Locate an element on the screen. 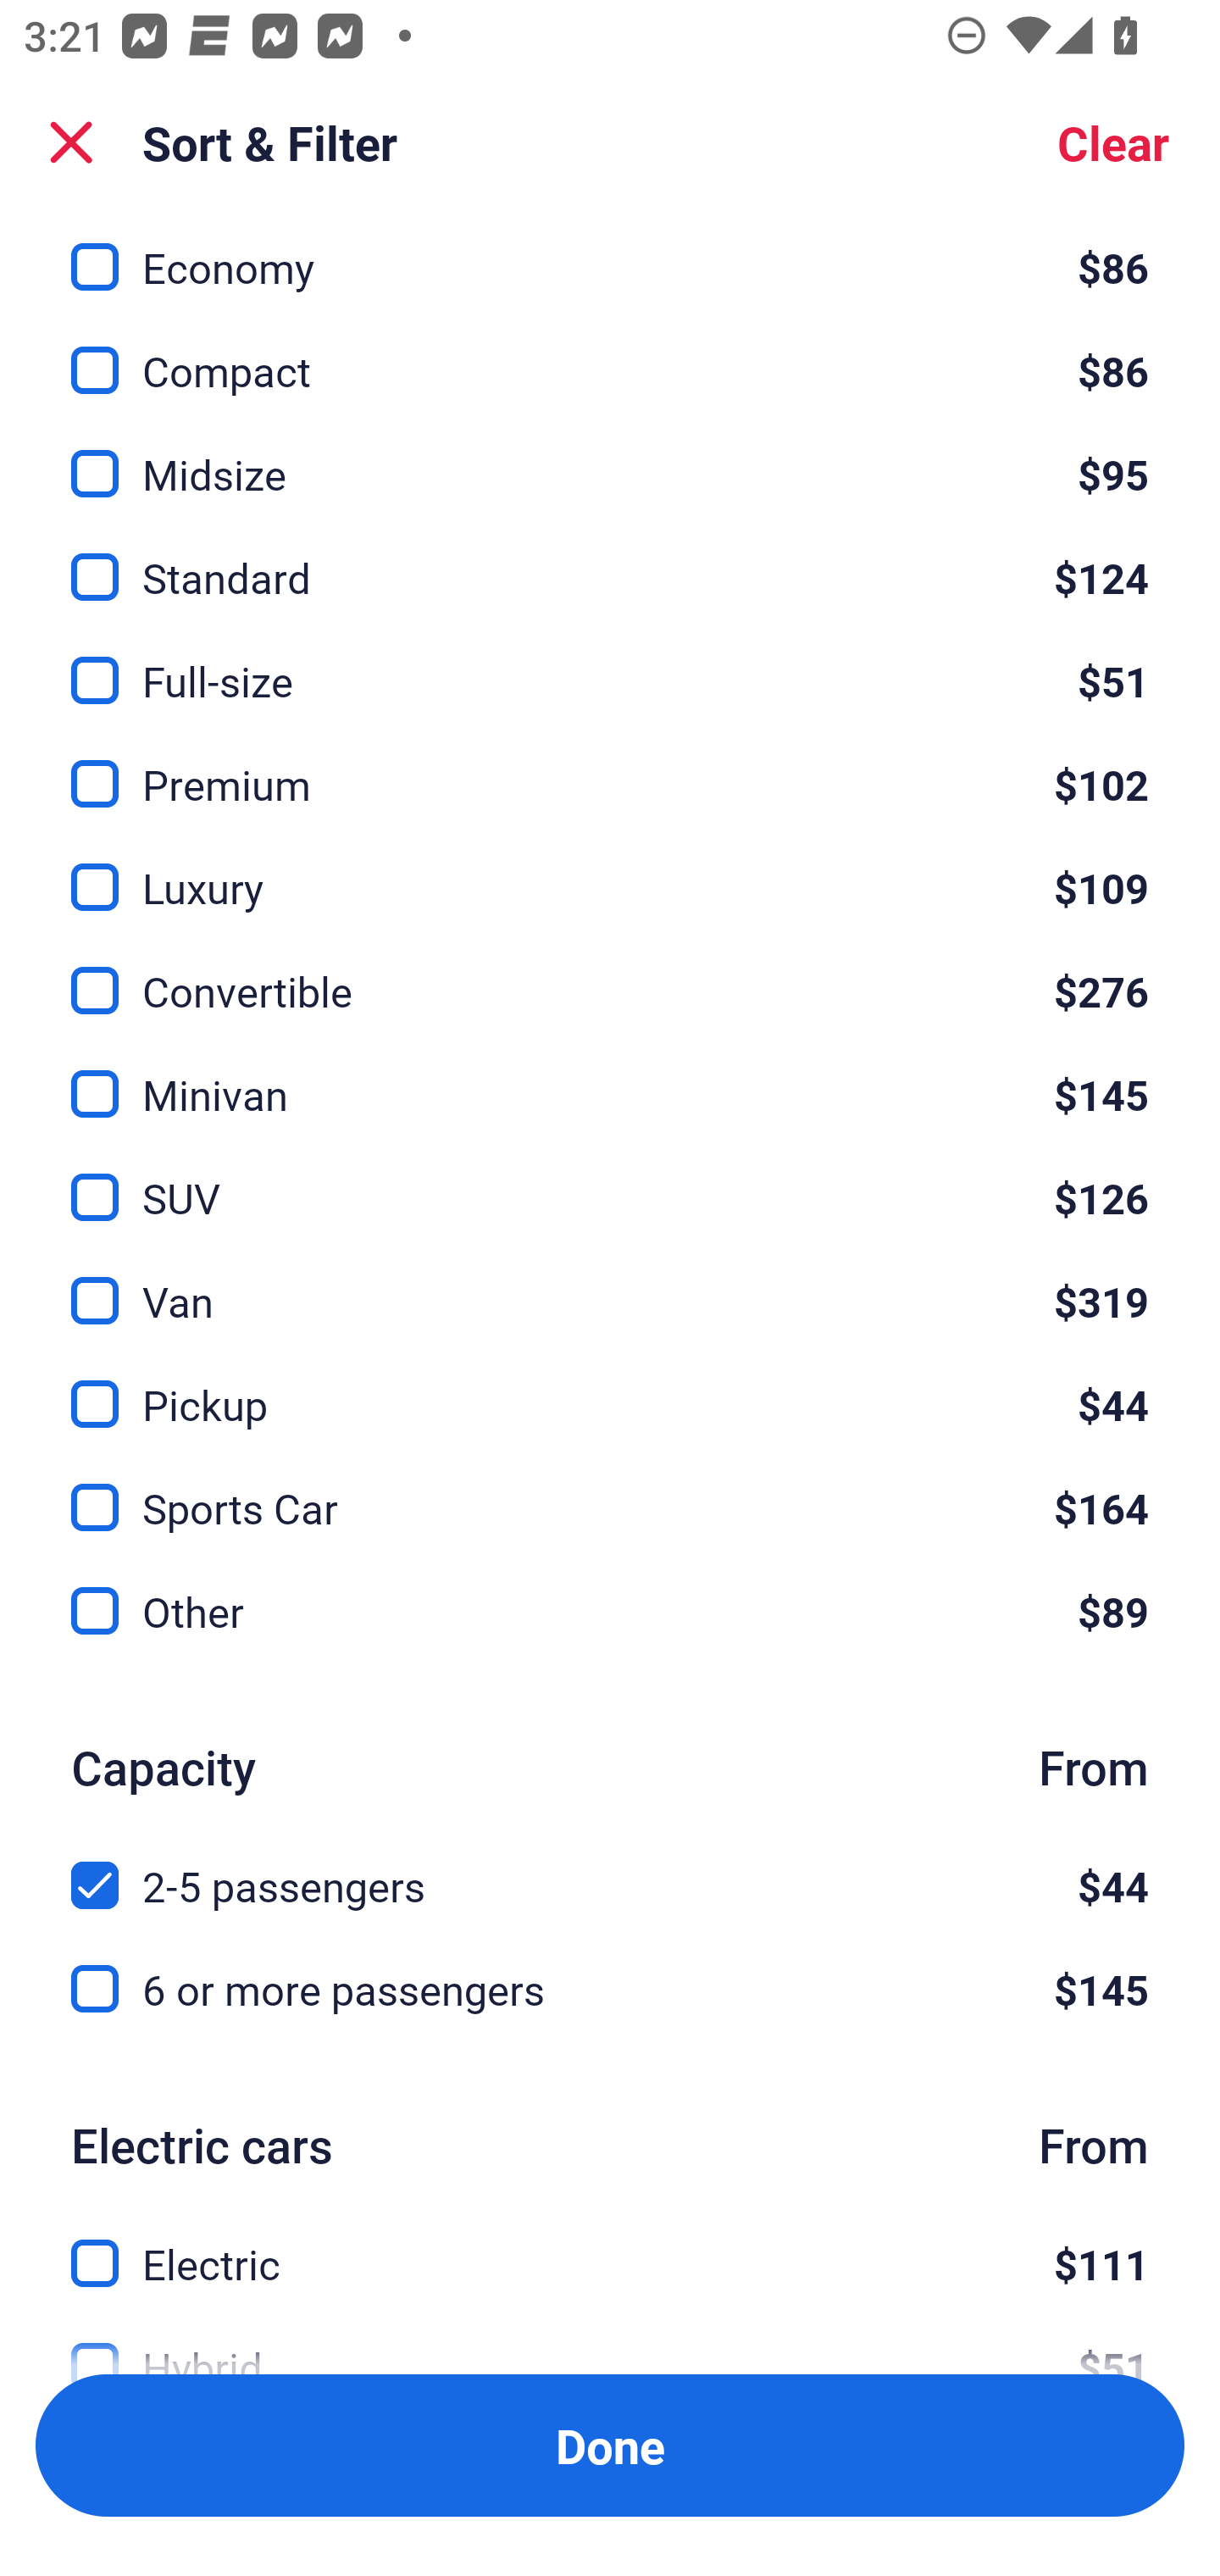 The image size is (1220, 2576). Luxury, $109 Luxury $109 is located at coordinates (610, 868).